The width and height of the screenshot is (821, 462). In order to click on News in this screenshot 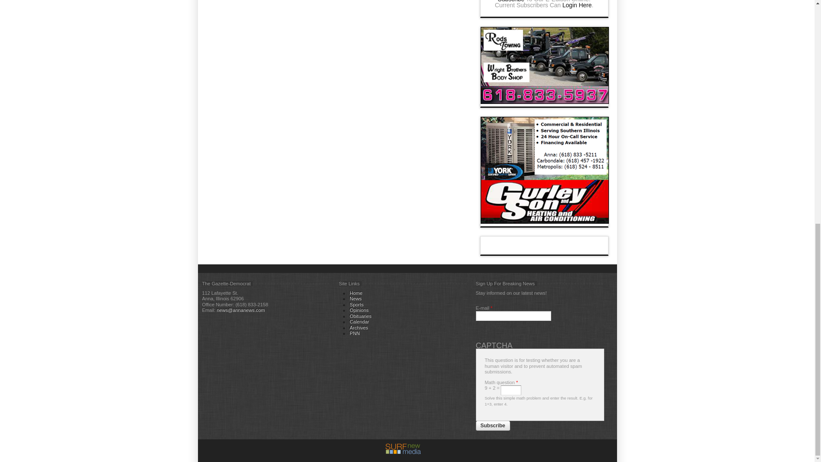, I will do `click(356, 299)`.